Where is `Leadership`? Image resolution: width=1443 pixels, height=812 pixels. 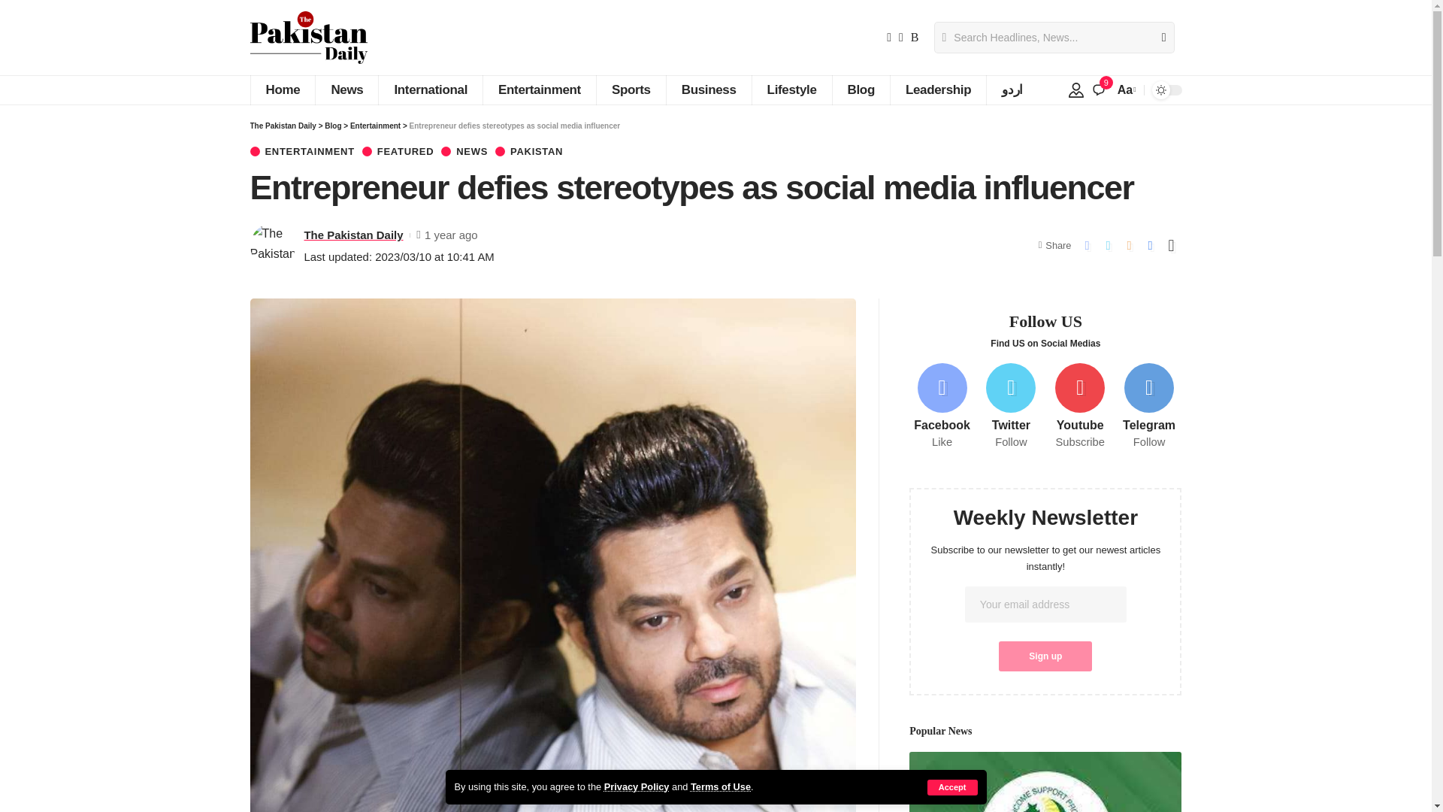
Leadership is located at coordinates (938, 90).